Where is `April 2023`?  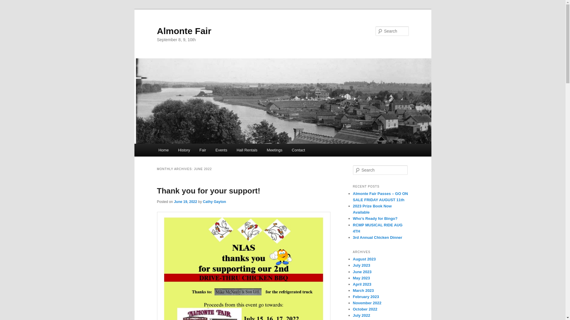 April 2023 is located at coordinates (362, 284).